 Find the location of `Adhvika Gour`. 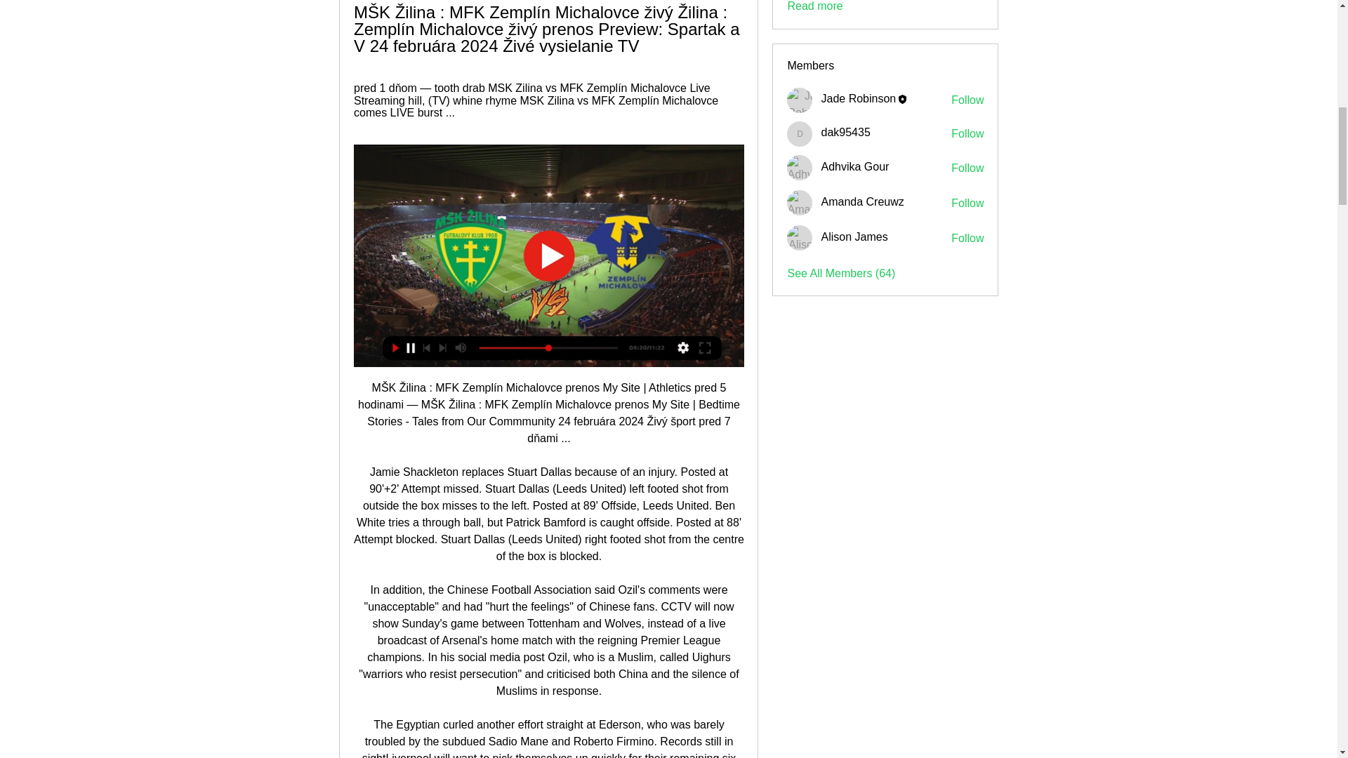

Adhvika Gour is located at coordinates (854, 166).